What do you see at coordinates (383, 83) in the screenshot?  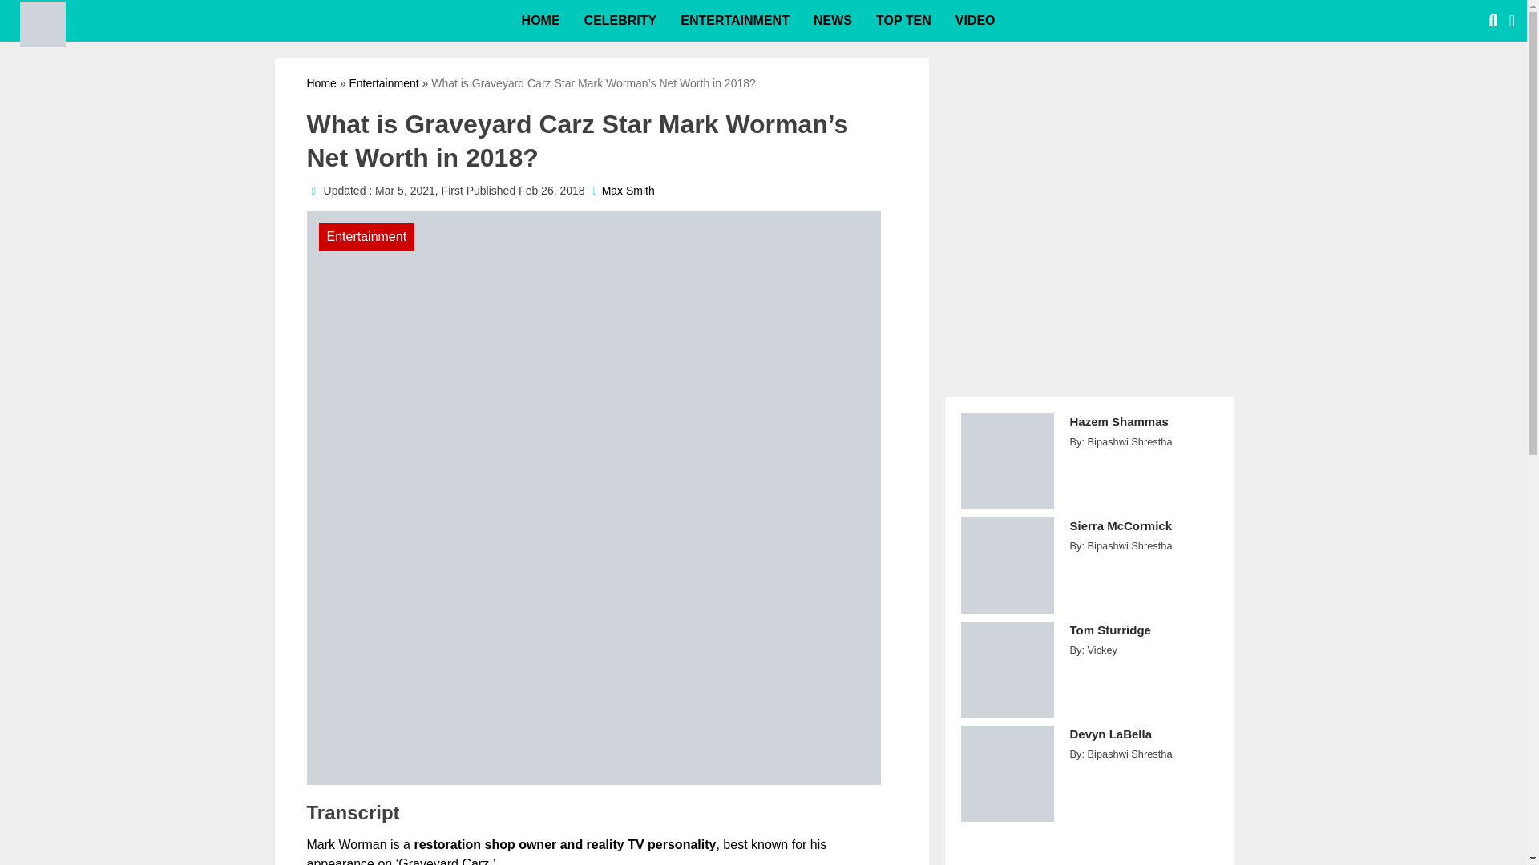 I see `Entertainment` at bounding box center [383, 83].